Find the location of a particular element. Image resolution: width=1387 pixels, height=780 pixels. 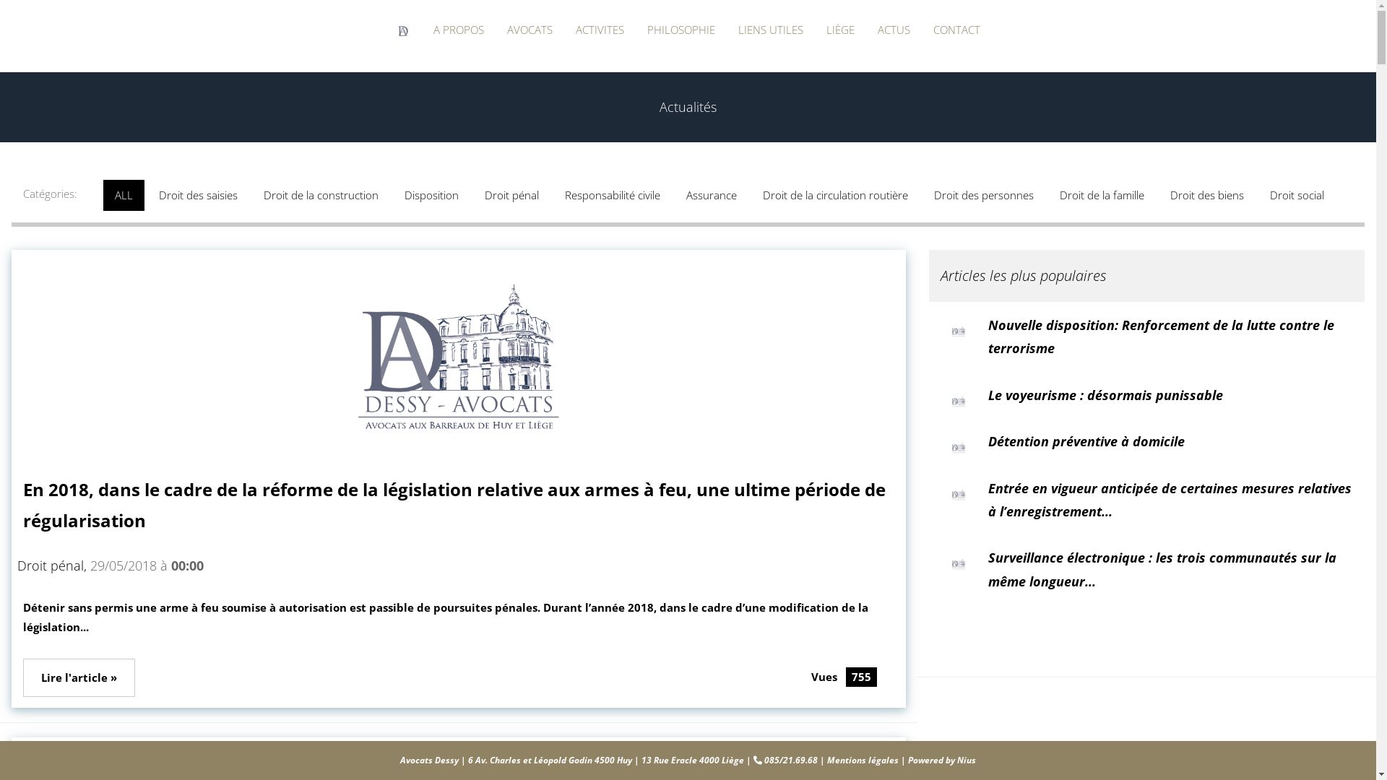

Droit des biens is located at coordinates (1207, 195).